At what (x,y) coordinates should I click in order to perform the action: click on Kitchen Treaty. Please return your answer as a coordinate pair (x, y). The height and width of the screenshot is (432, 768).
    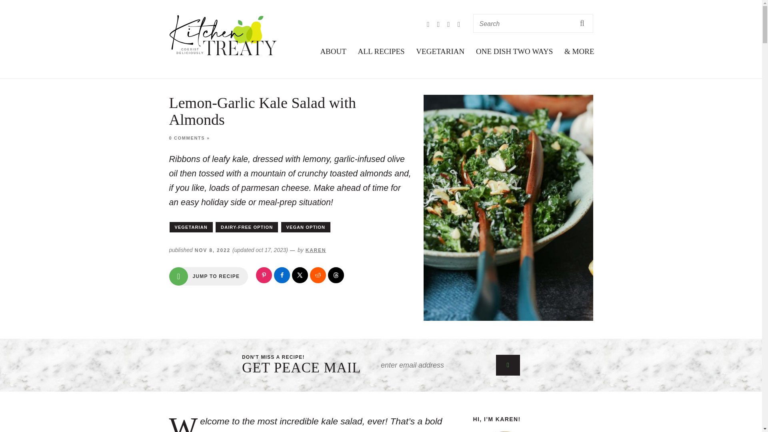
    Looking at the image, I should click on (223, 35).